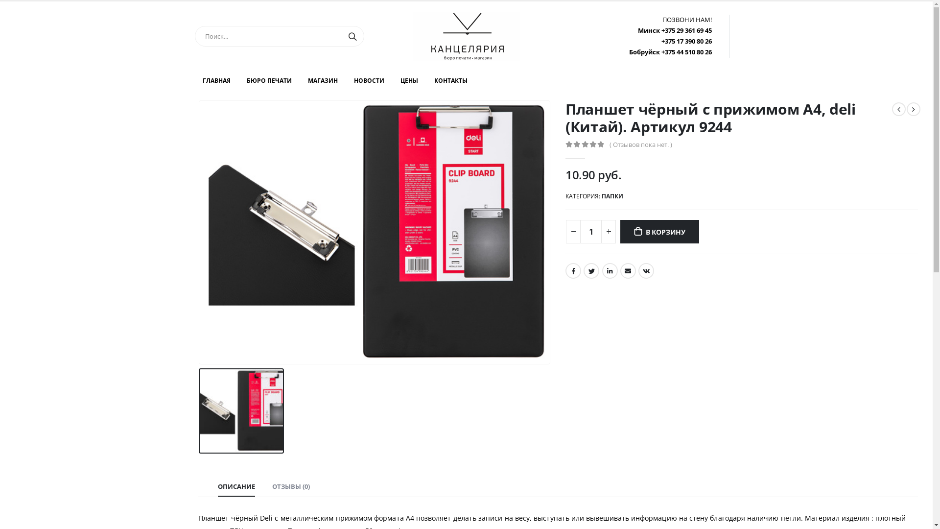 Image resolution: width=940 pixels, height=529 pixels. Describe the element at coordinates (573, 271) in the screenshot. I see `Facebook` at that location.